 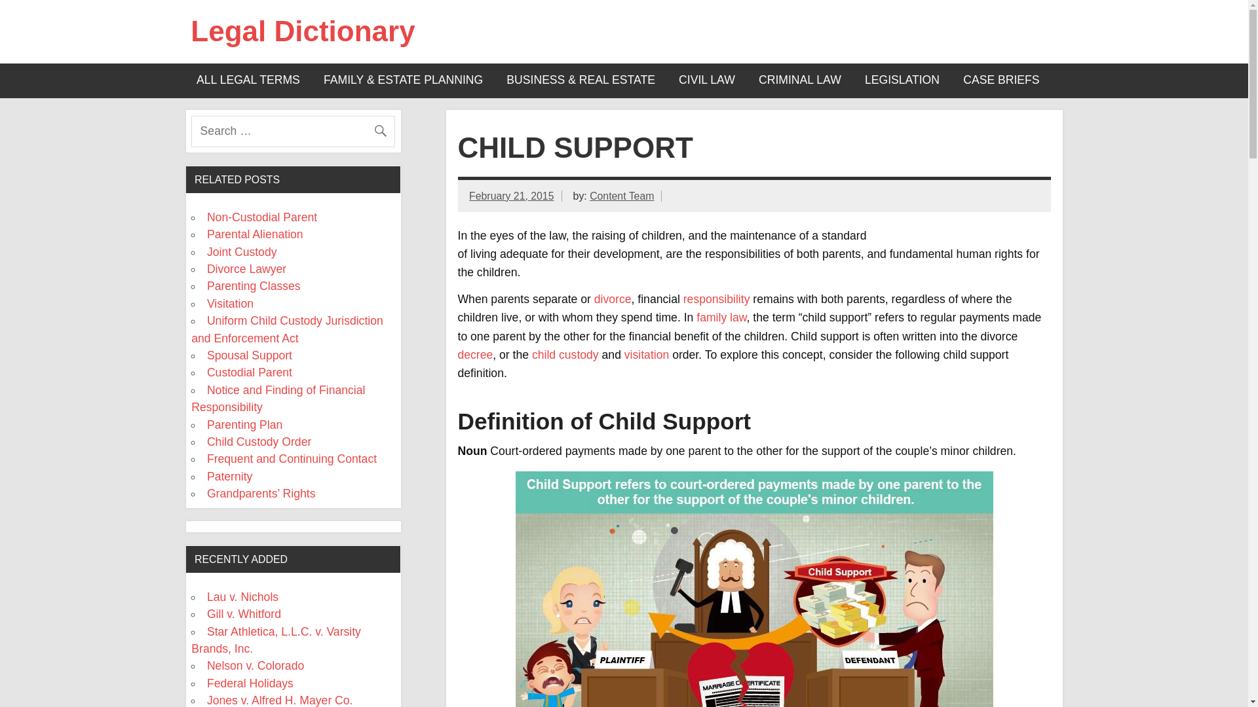 What do you see at coordinates (706, 81) in the screenshot?
I see `CIVIL LAW` at bounding box center [706, 81].